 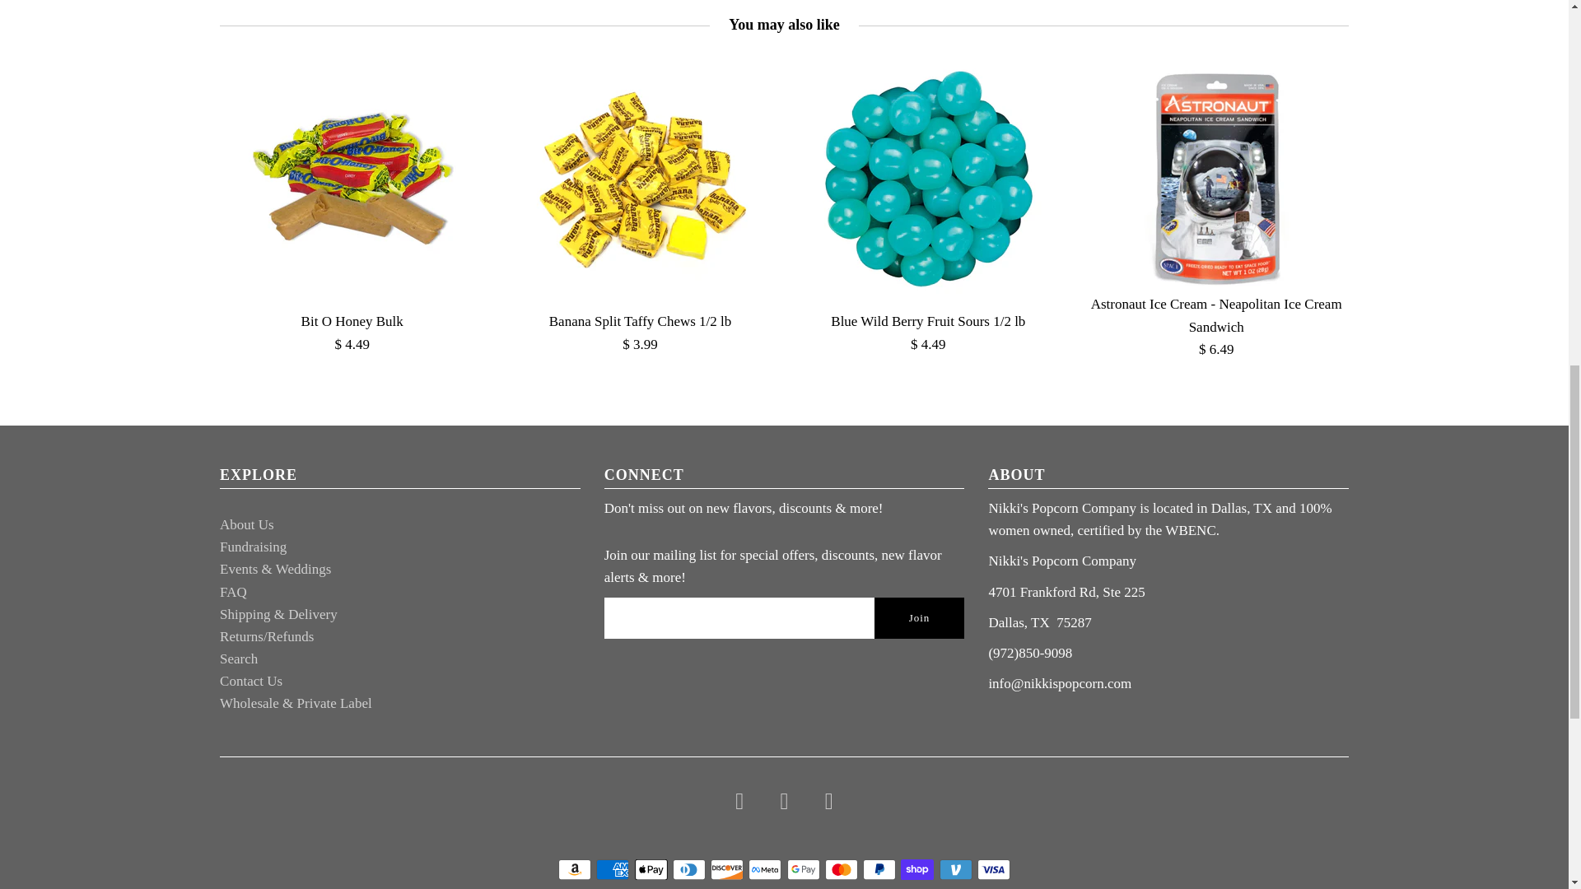 I want to click on Shop Pay, so click(x=917, y=869).